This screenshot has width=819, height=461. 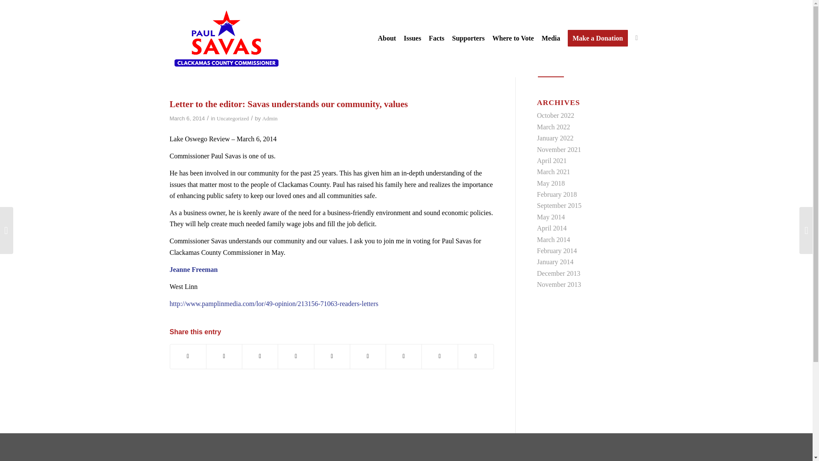 I want to click on November 2013, so click(x=559, y=284).